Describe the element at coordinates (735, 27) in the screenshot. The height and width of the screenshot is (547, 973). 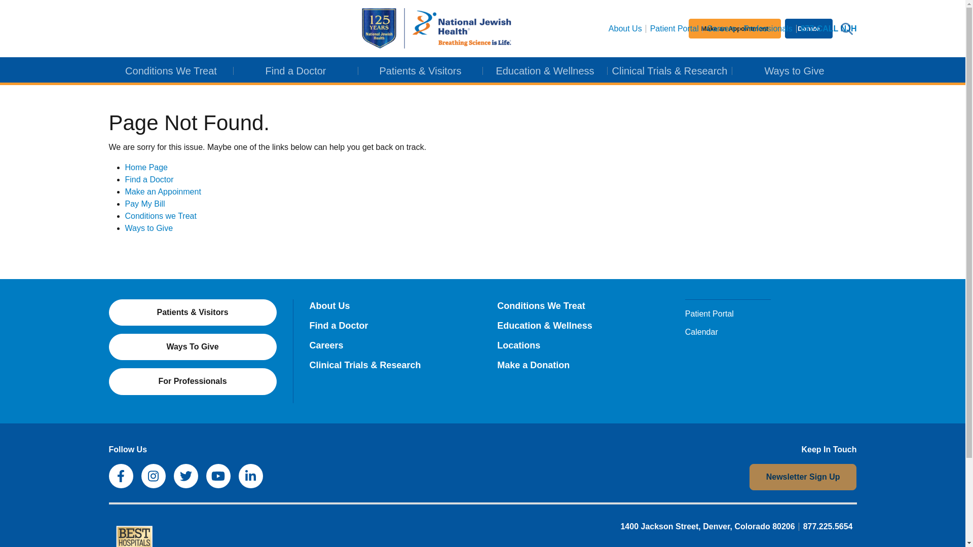
I see `Make an Appointment` at that location.